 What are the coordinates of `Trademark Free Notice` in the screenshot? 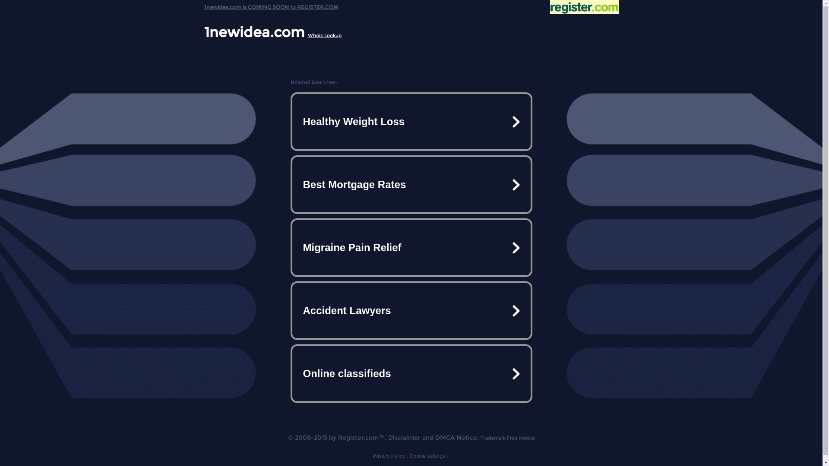 It's located at (507, 438).